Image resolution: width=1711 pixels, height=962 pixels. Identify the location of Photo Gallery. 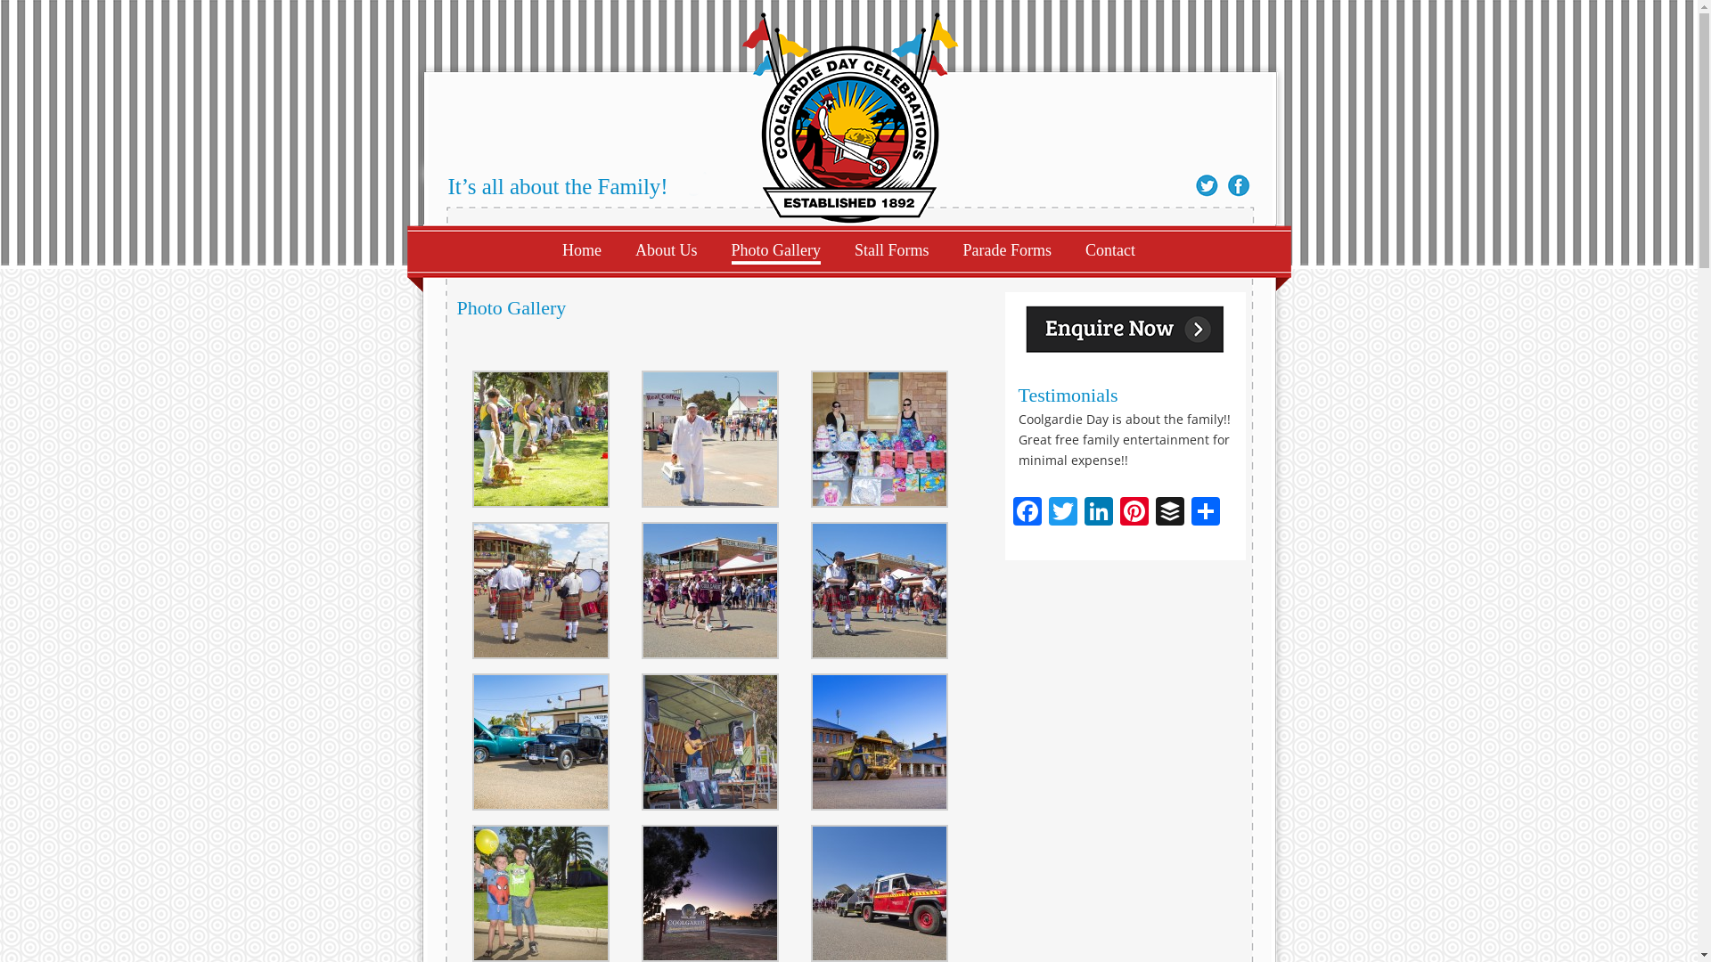
(775, 250).